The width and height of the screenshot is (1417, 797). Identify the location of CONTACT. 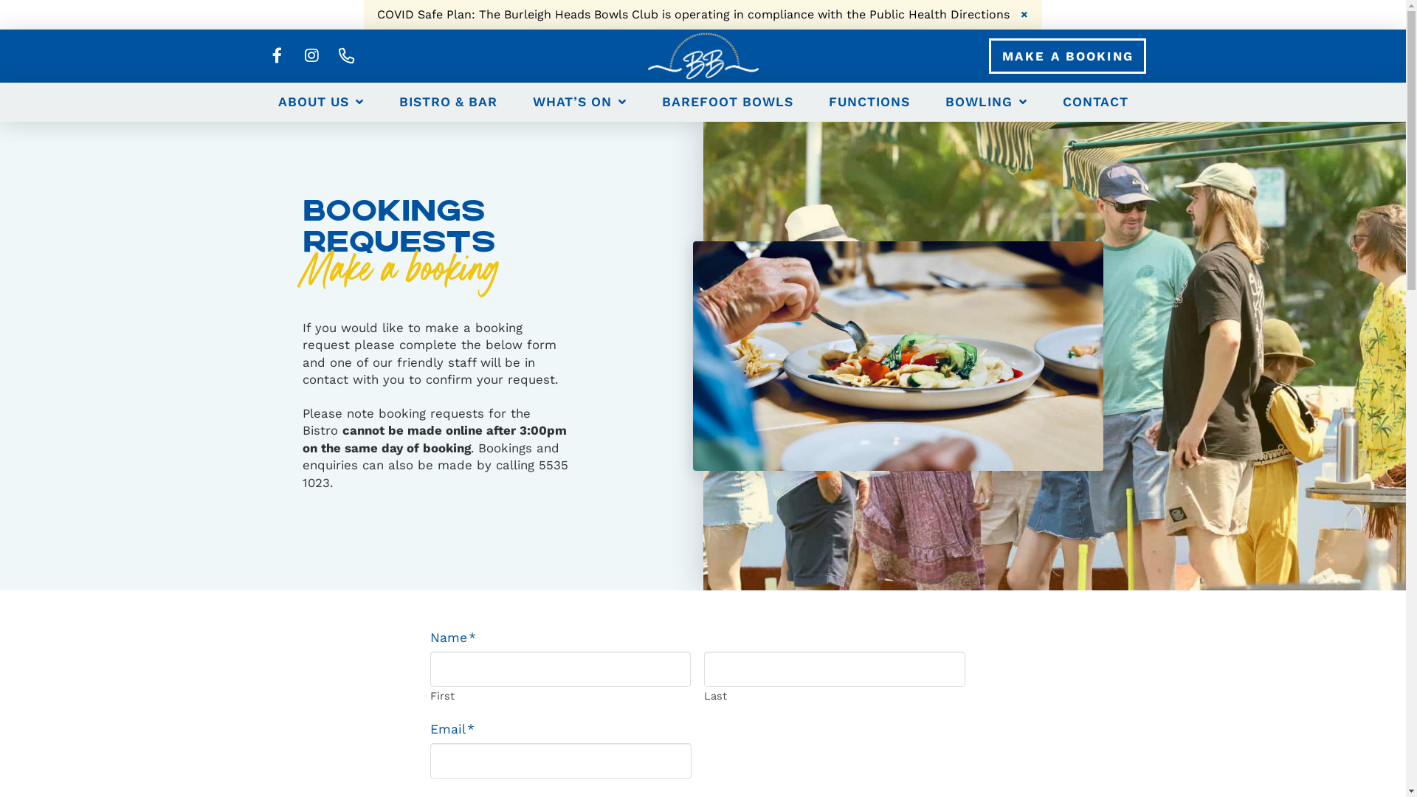
(1095, 102).